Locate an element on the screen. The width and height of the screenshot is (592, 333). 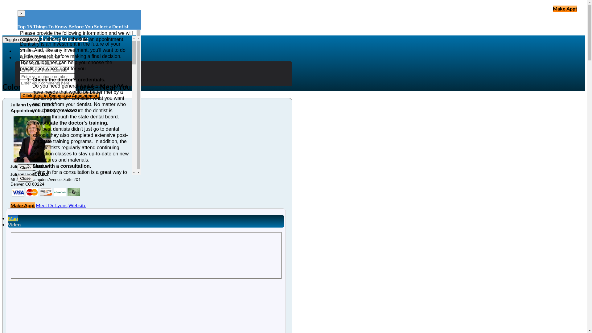
my title is located at coordinates (18, 192).